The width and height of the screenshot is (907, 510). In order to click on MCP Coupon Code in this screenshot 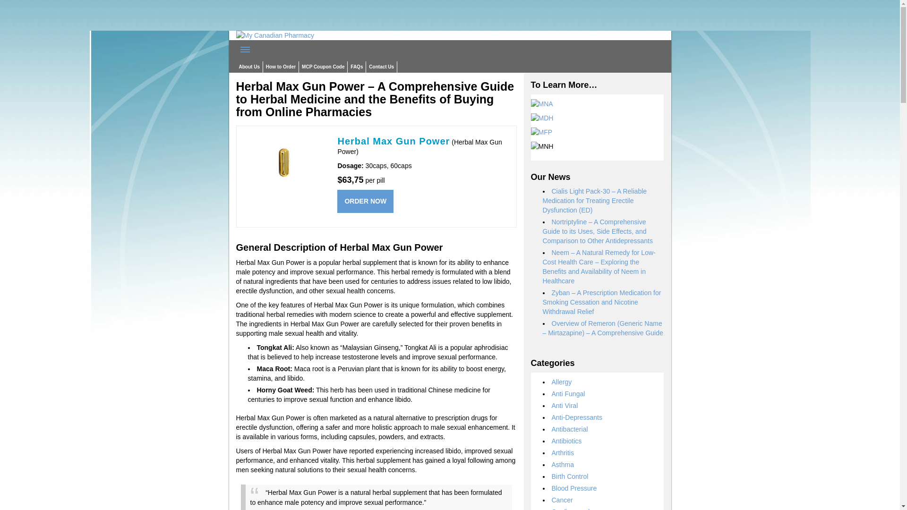, I will do `click(323, 67)`.